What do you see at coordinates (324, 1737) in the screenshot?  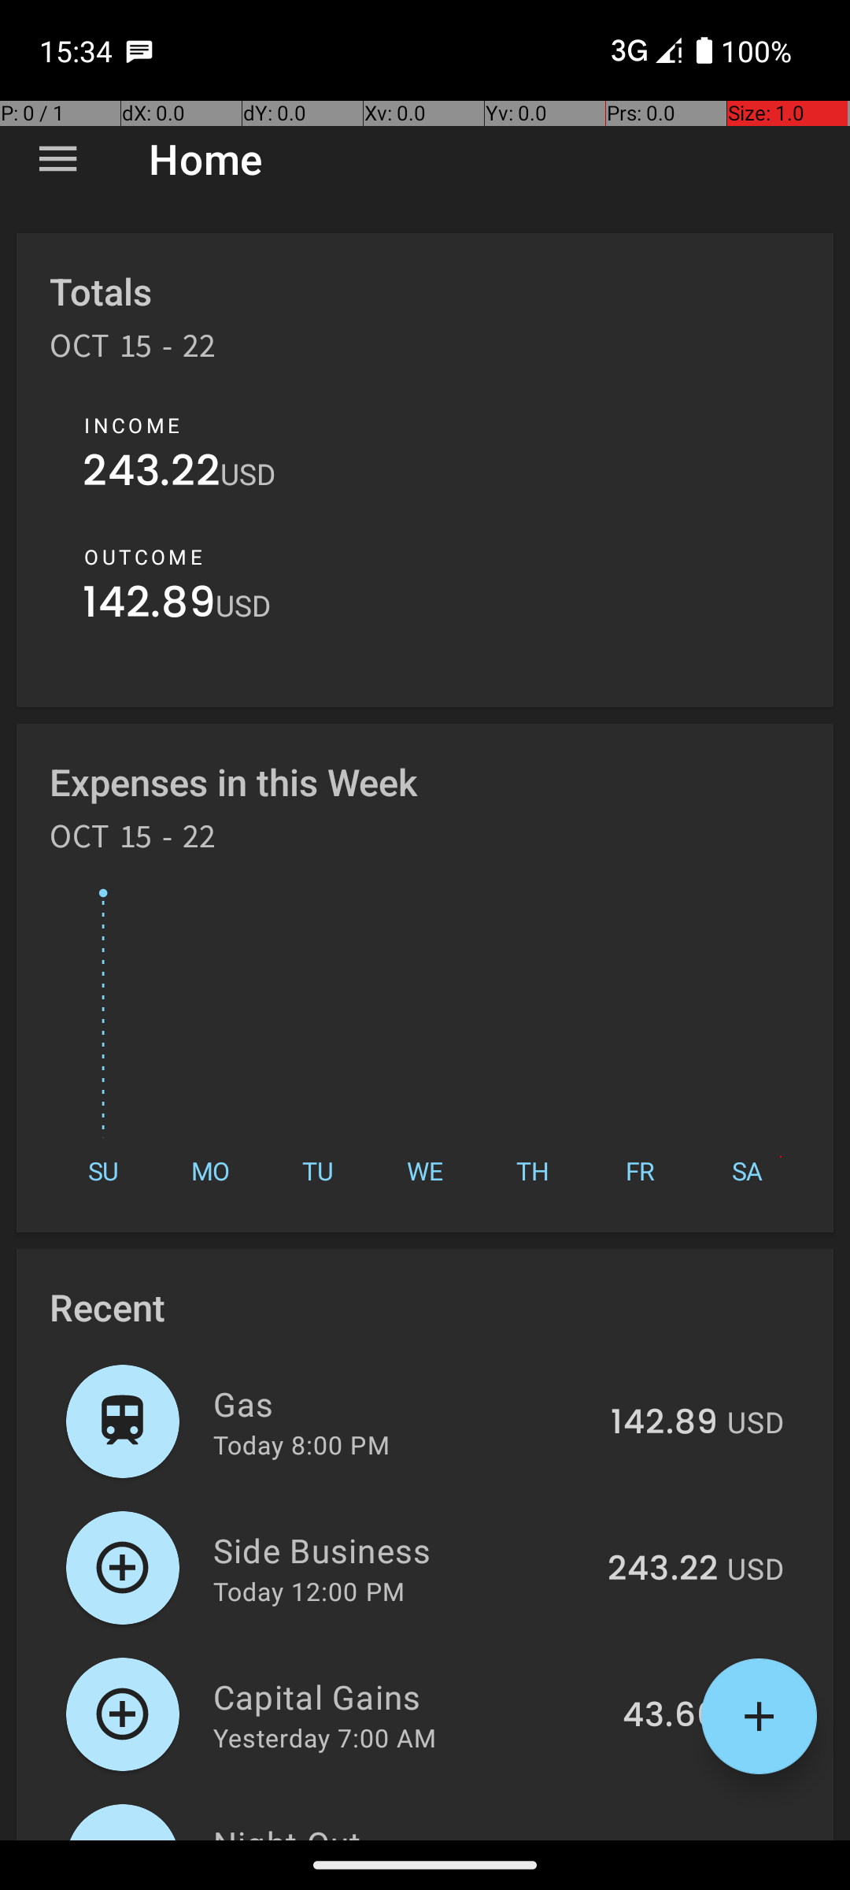 I see `Yesterday 7:00 AM` at bounding box center [324, 1737].